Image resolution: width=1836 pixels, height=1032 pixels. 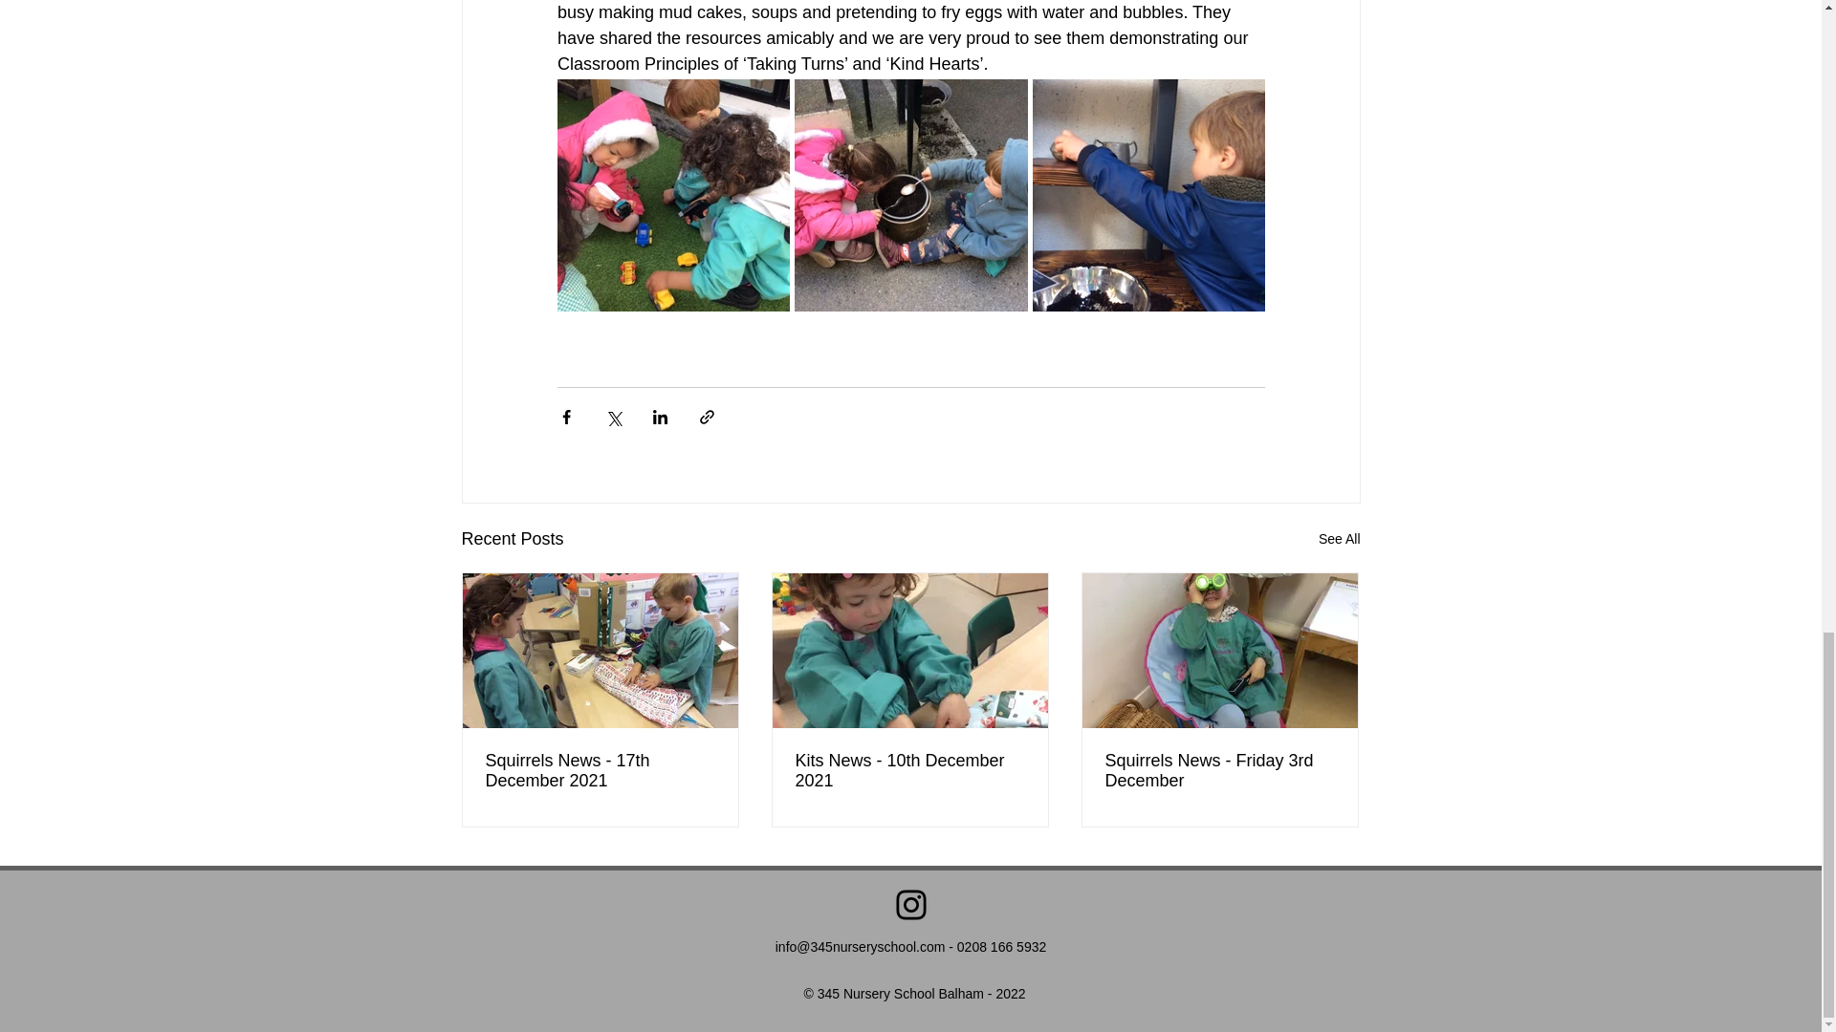 What do you see at coordinates (909, 771) in the screenshot?
I see `Kits News - 10th December 2021` at bounding box center [909, 771].